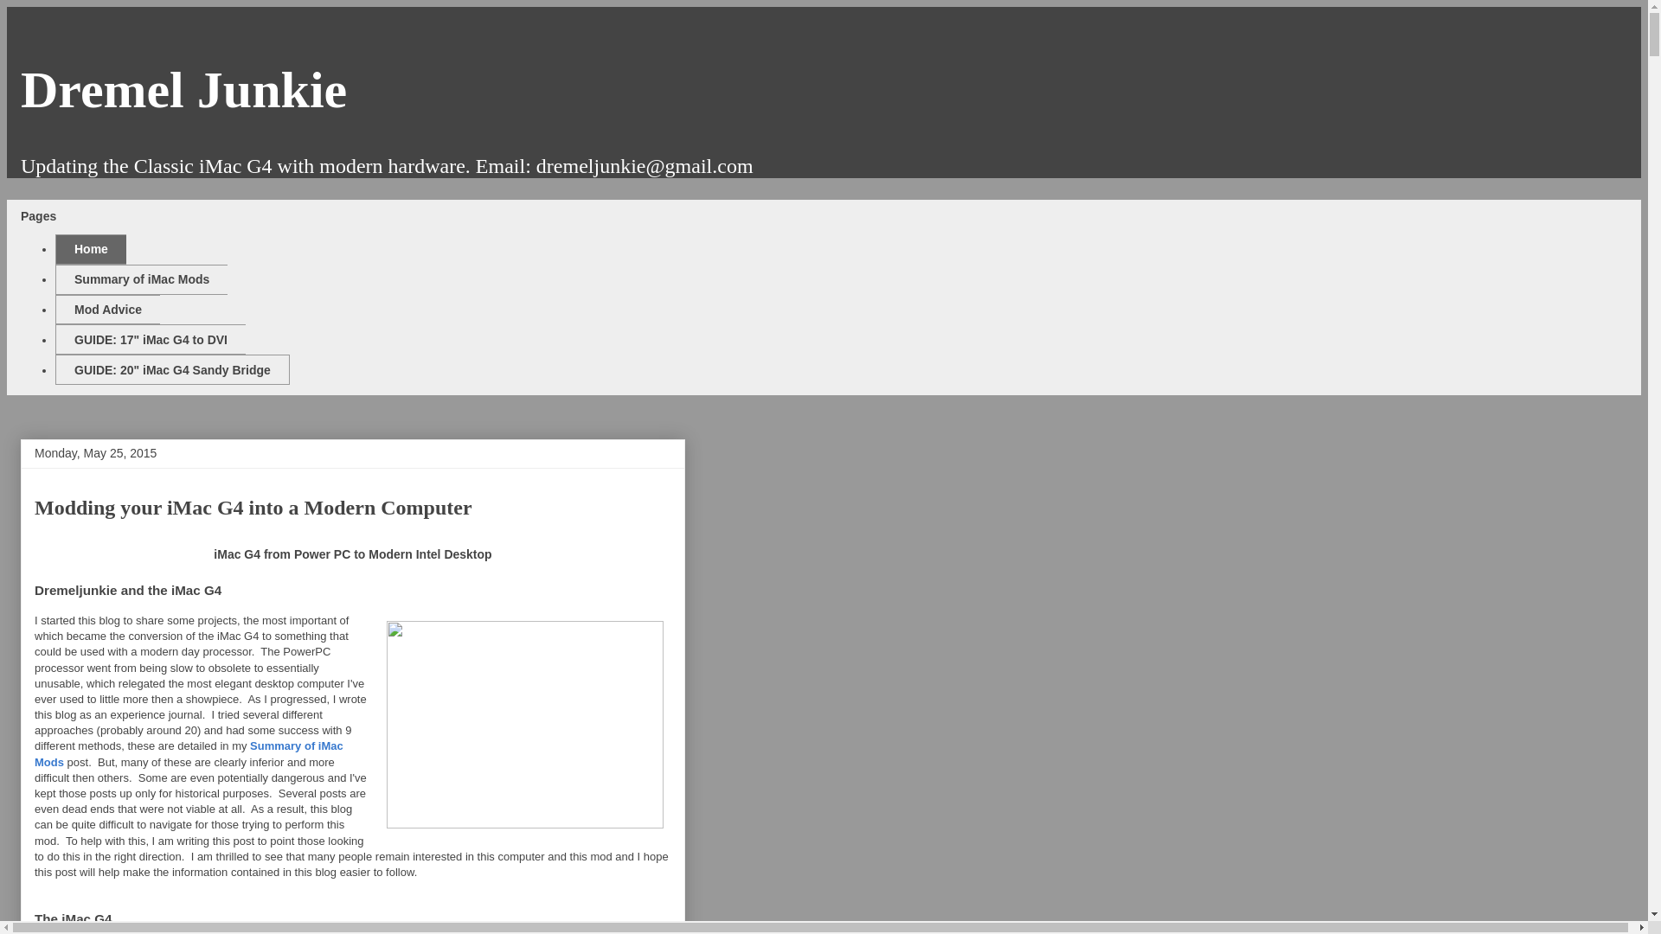 The width and height of the screenshot is (1661, 934). I want to click on Summary of iMac Mods, so click(141, 279).